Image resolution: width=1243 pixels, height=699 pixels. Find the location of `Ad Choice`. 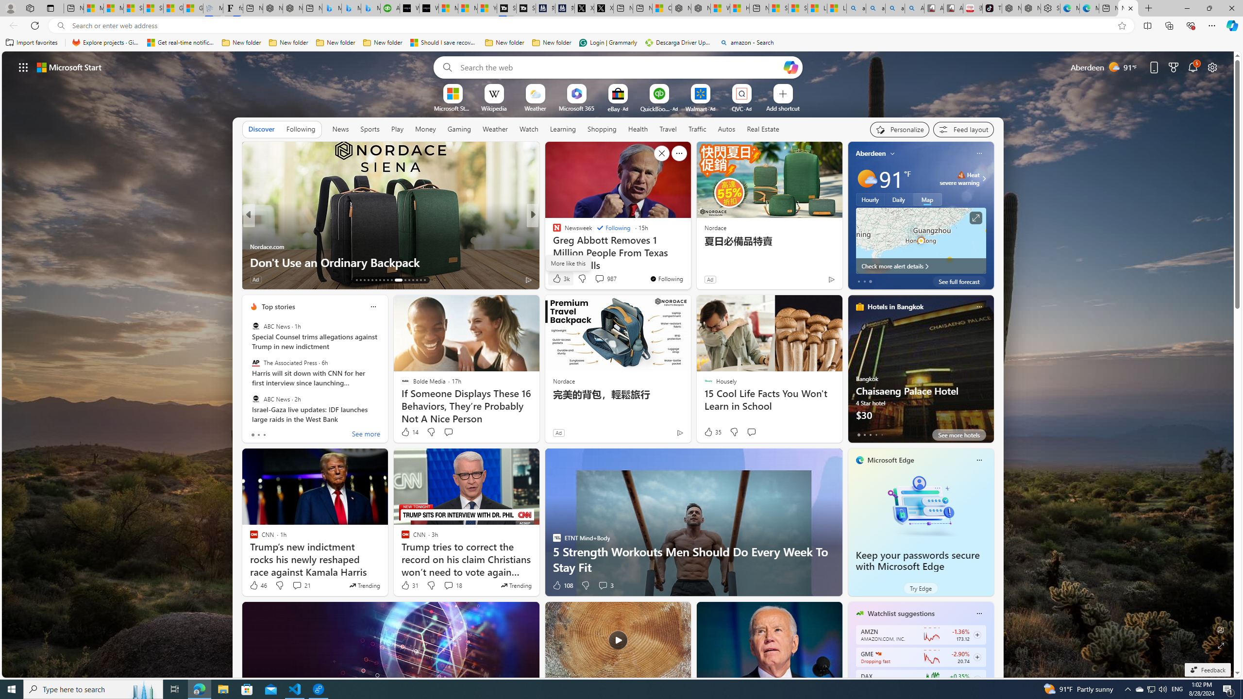

Ad Choice is located at coordinates (681, 433).